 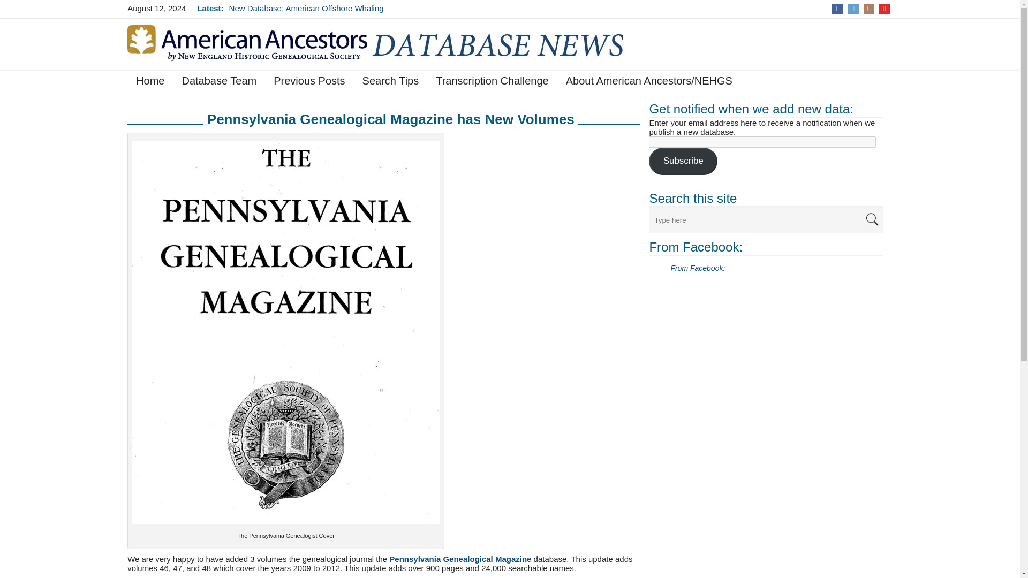 What do you see at coordinates (695, 247) in the screenshot?
I see `From Facebook:` at bounding box center [695, 247].